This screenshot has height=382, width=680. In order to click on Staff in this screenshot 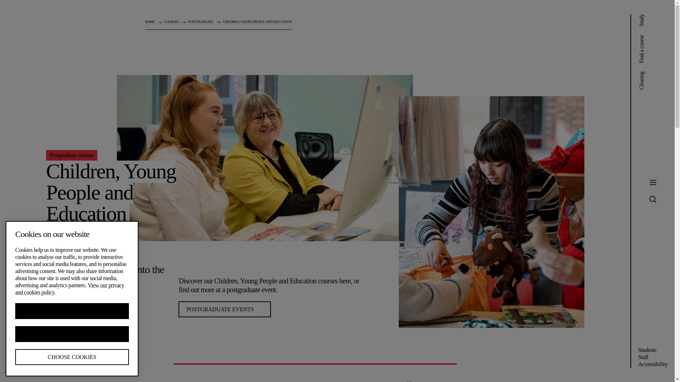, I will do `click(643, 357)`.